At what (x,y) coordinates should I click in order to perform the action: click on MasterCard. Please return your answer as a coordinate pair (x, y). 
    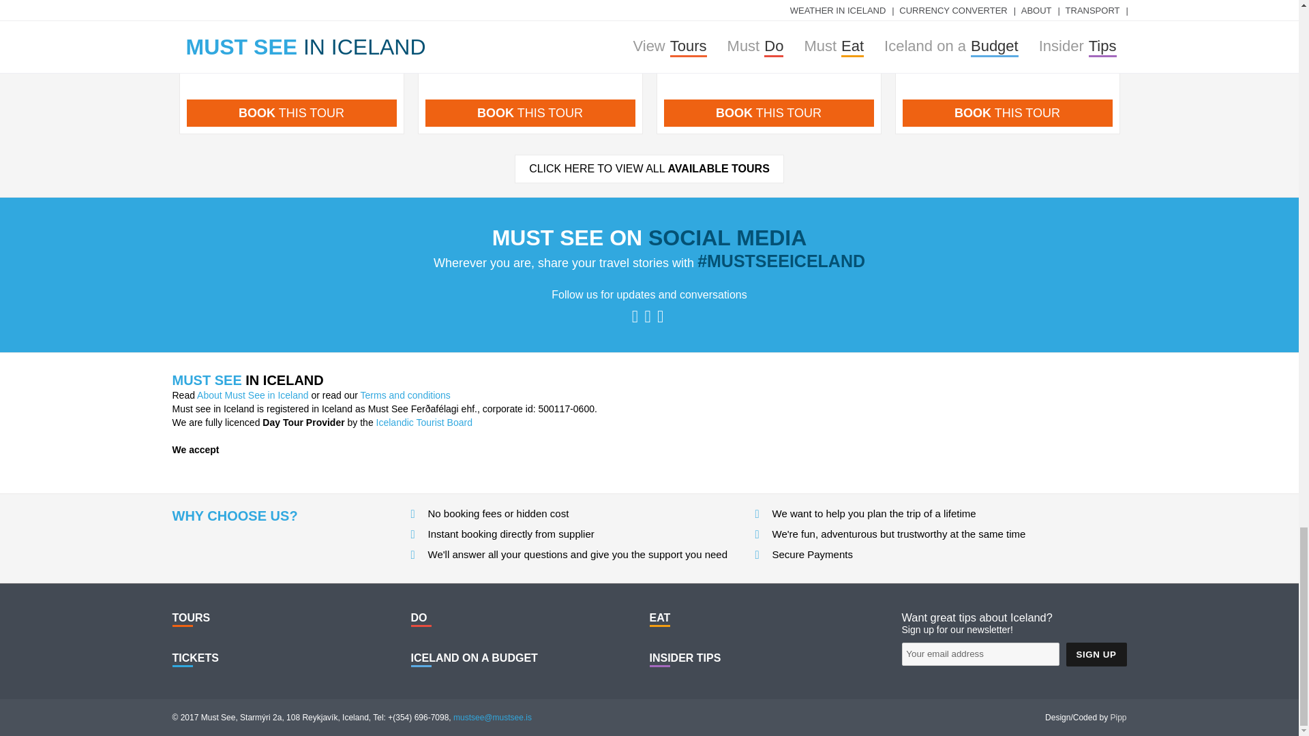
    Looking at the image, I should click on (225, 467).